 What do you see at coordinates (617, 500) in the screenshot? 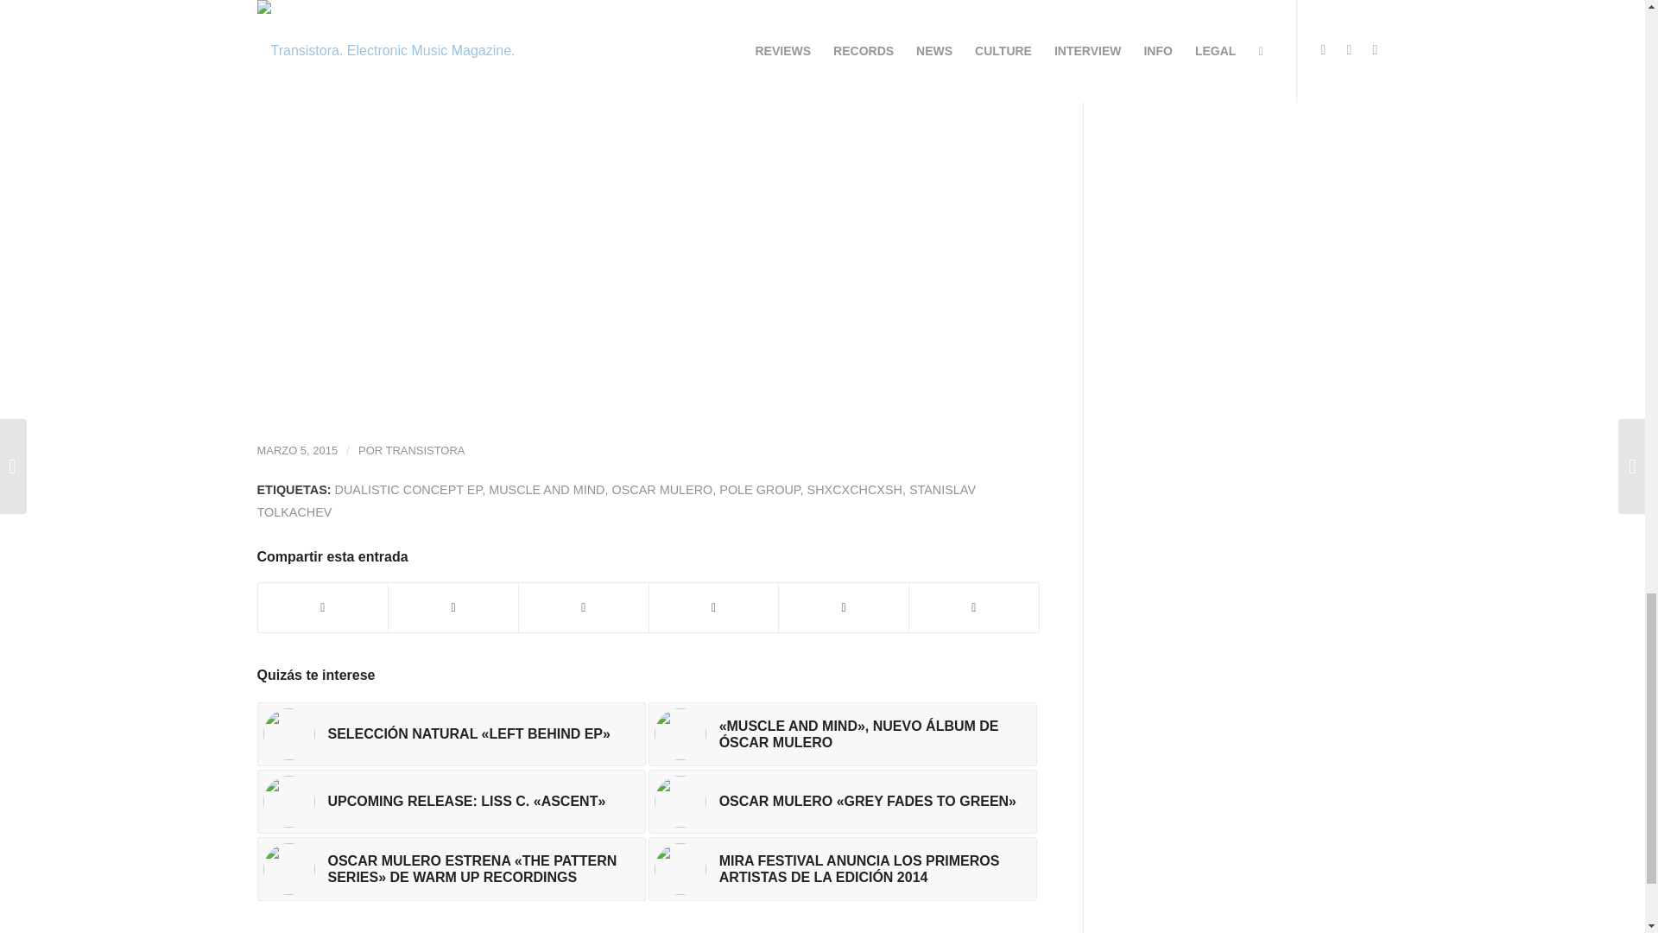
I see `STANISLAV TOLKACHEV` at bounding box center [617, 500].